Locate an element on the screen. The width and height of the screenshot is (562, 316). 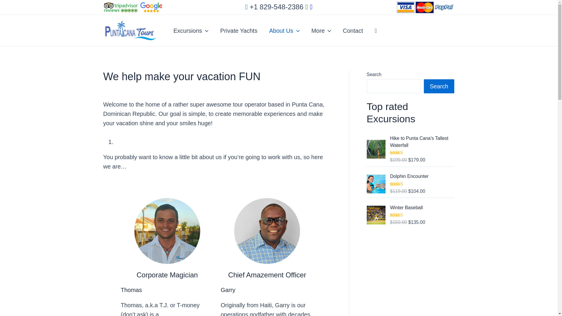
More is located at coordinates (321, 30).